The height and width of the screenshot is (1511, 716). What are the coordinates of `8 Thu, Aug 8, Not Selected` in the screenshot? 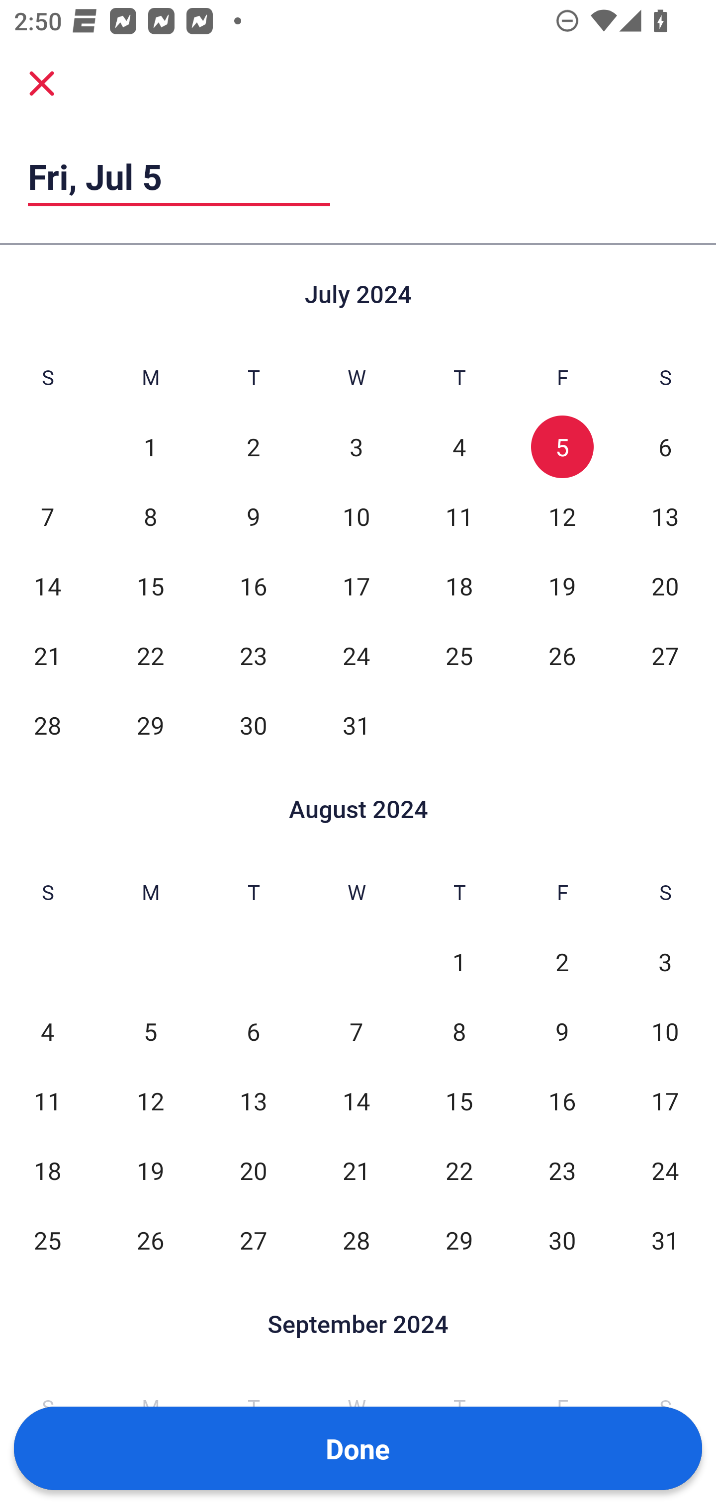 It's located at (459, 1032).